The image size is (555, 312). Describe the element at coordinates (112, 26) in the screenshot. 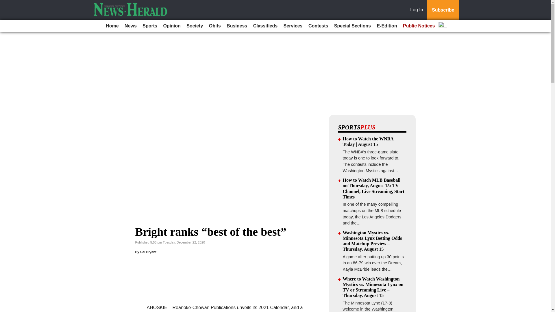

I see `Home` at that location.